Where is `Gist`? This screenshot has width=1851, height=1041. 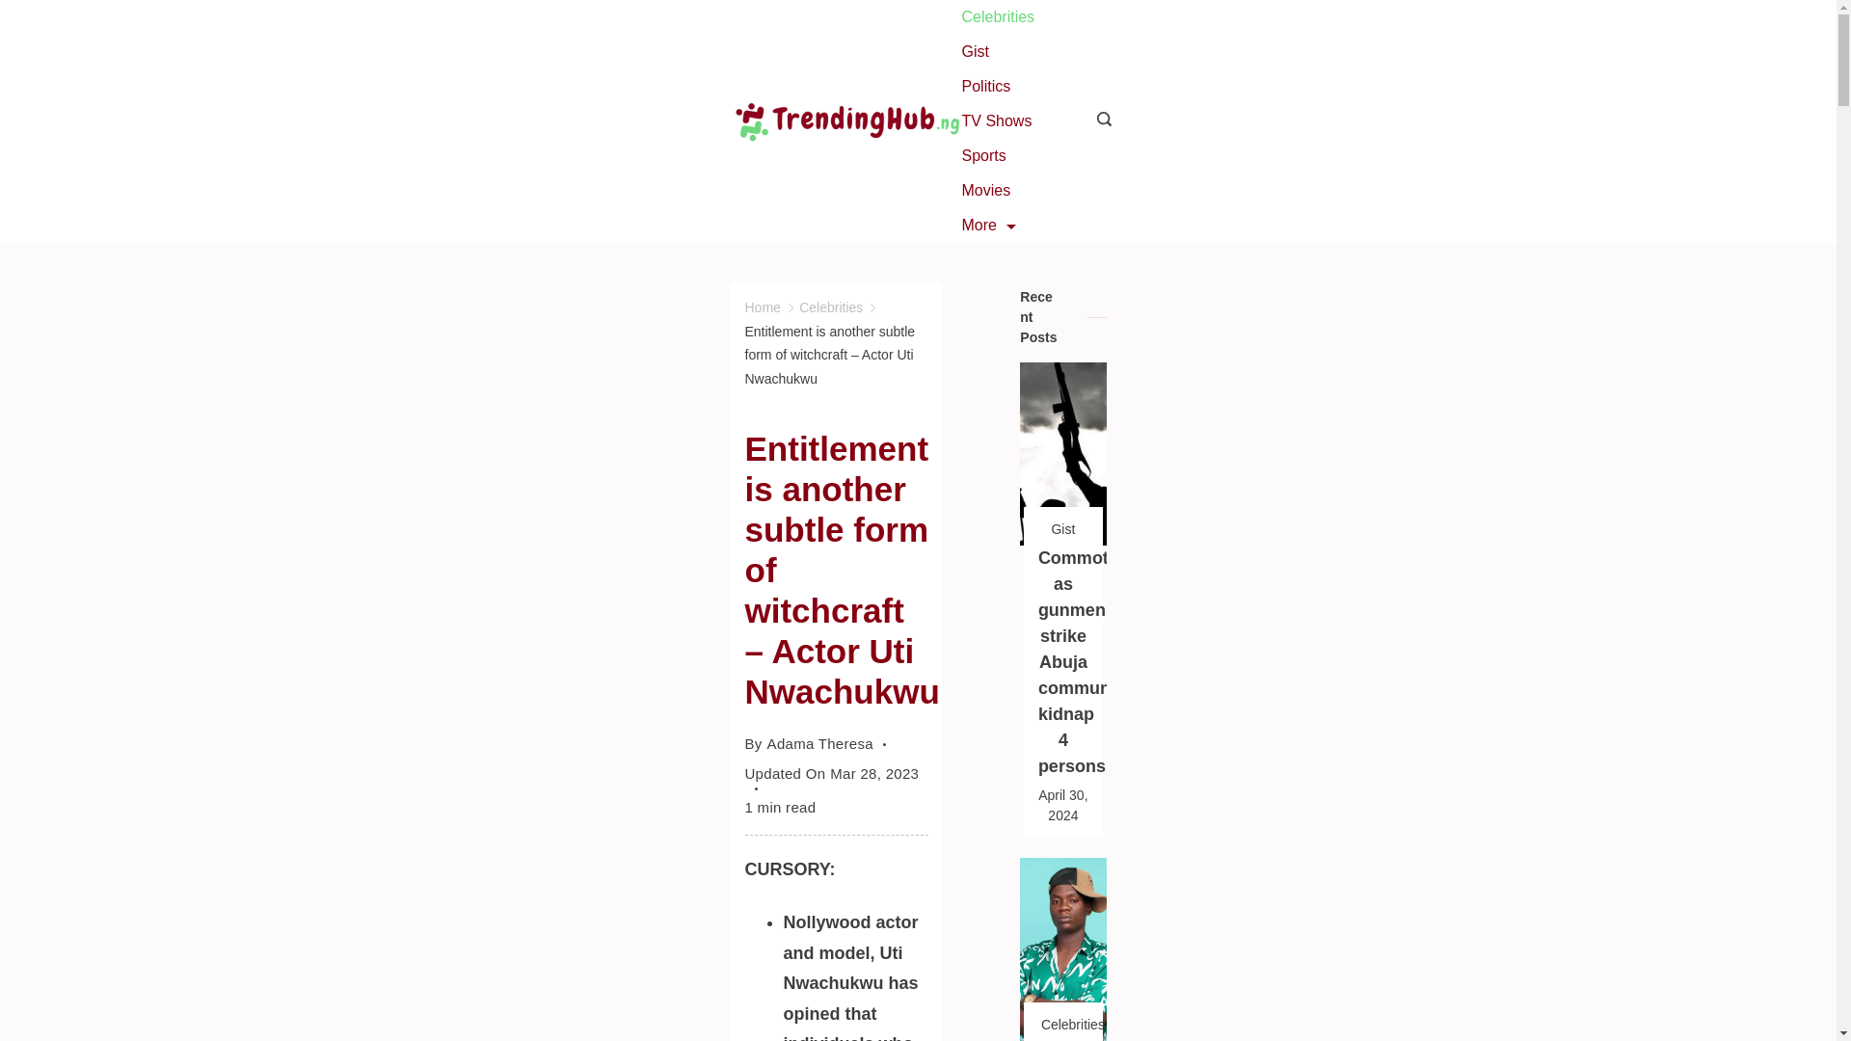 Gist is located at coordinates (974, 52).